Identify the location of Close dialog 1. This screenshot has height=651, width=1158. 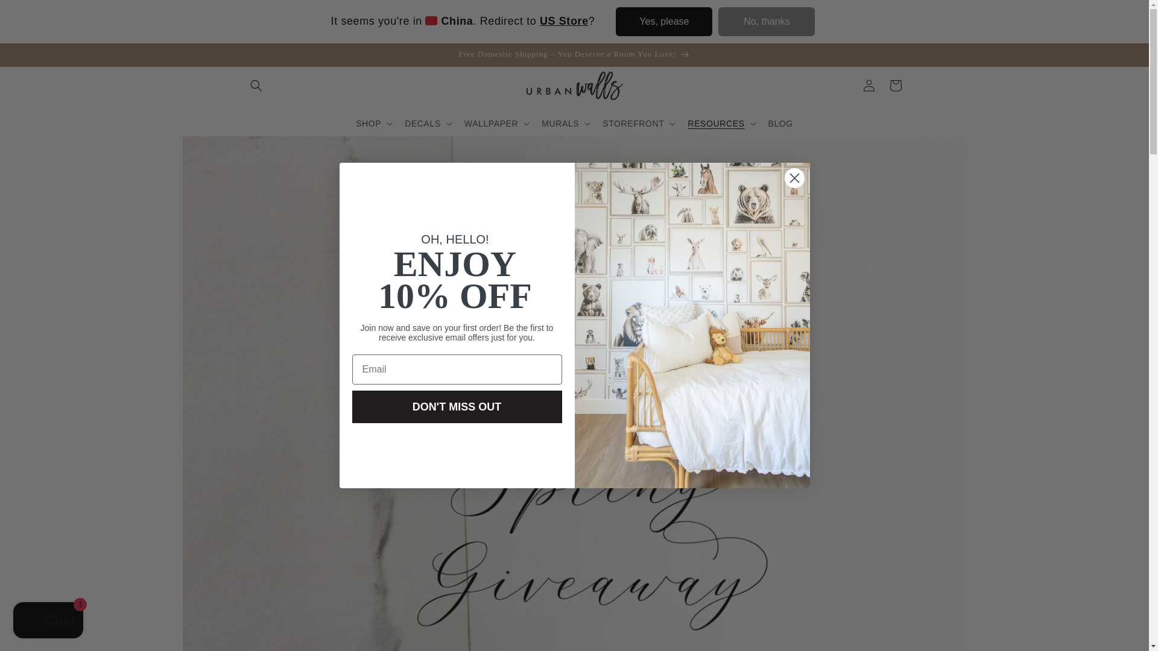
(794, 178).